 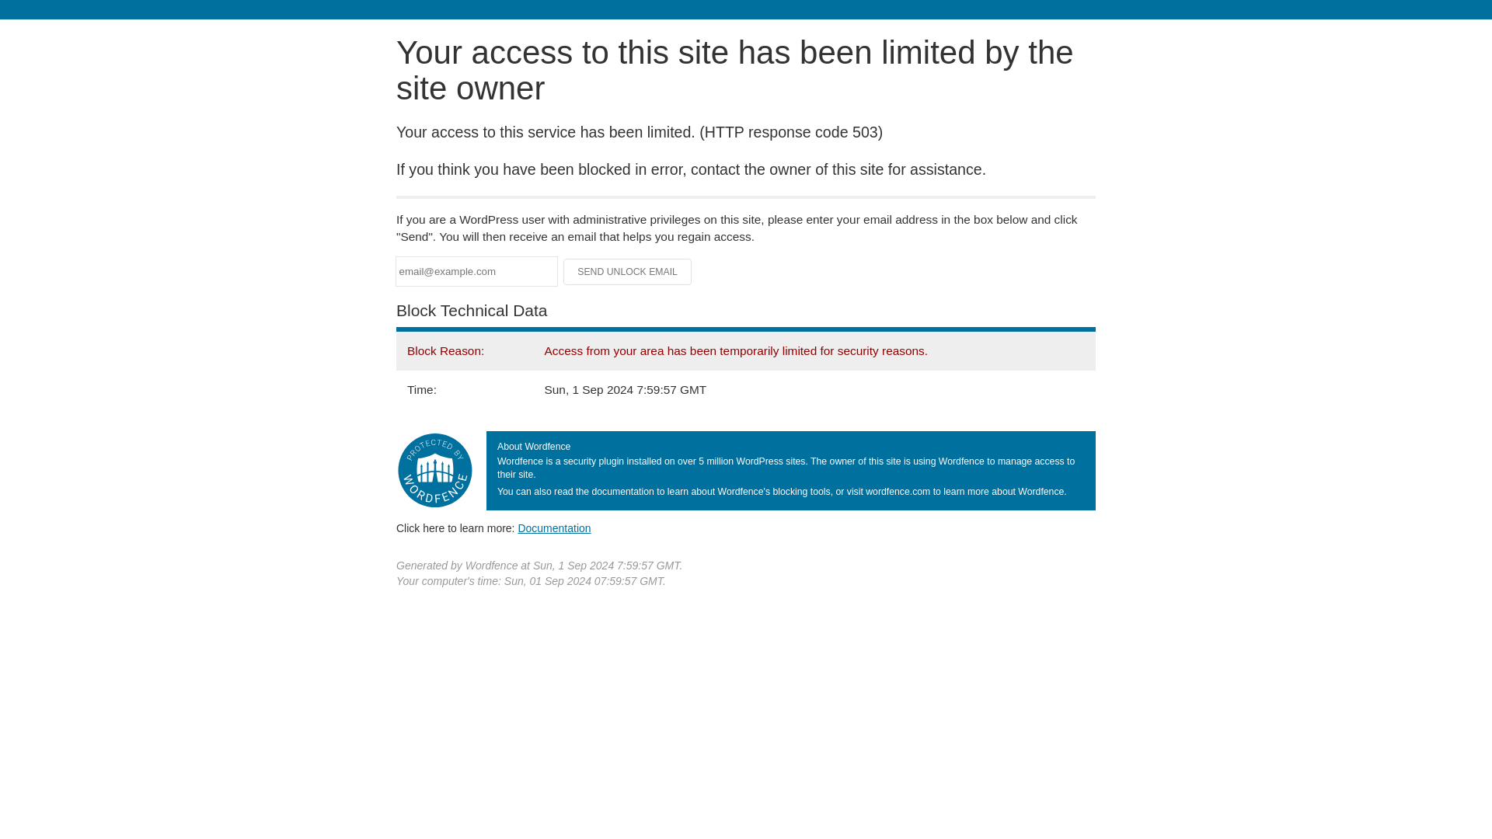 I want to click on Send Unlock Email, so click(x=628, y=272).